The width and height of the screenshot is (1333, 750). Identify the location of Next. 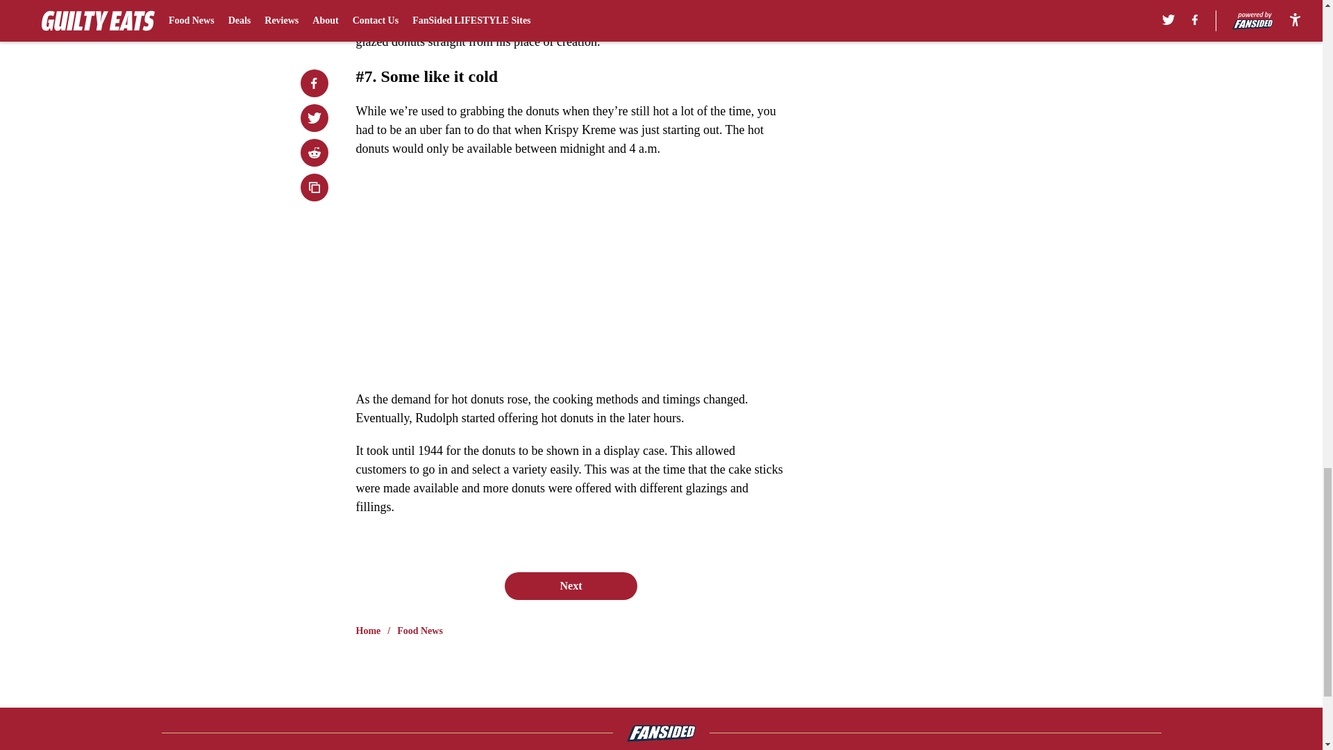
(570, 586).